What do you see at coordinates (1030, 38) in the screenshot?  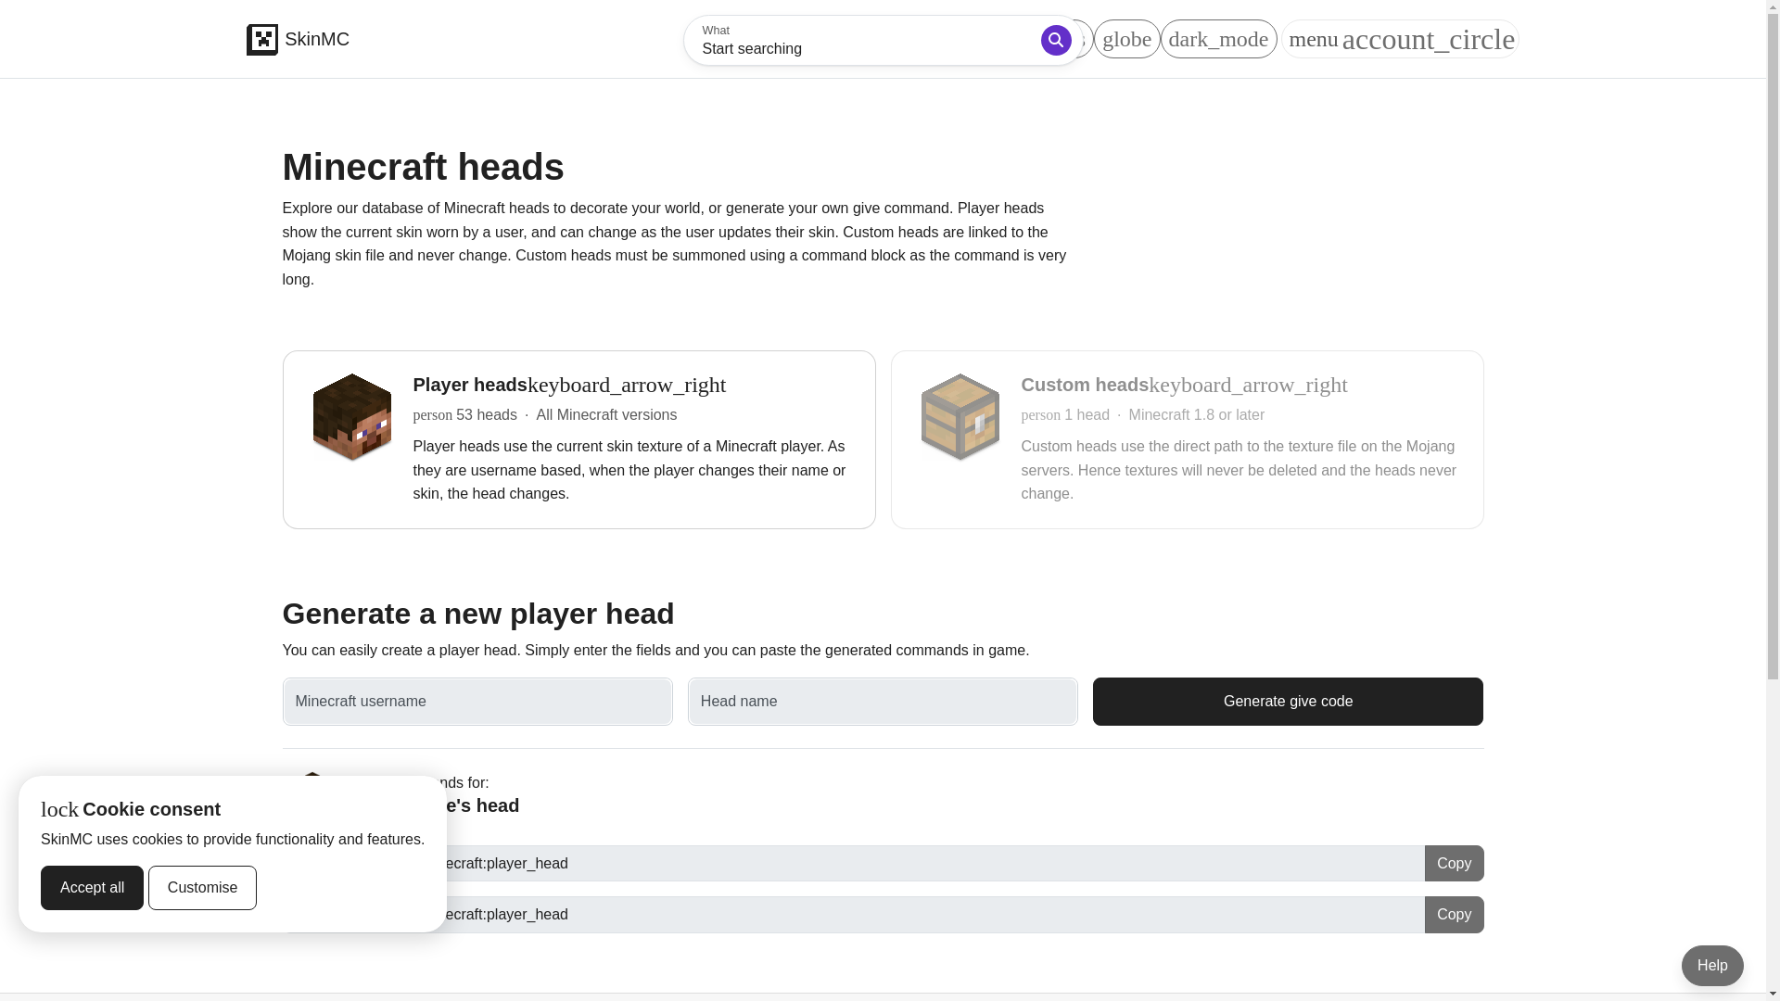 I see `notifications` at bounding box center [1030, 38].